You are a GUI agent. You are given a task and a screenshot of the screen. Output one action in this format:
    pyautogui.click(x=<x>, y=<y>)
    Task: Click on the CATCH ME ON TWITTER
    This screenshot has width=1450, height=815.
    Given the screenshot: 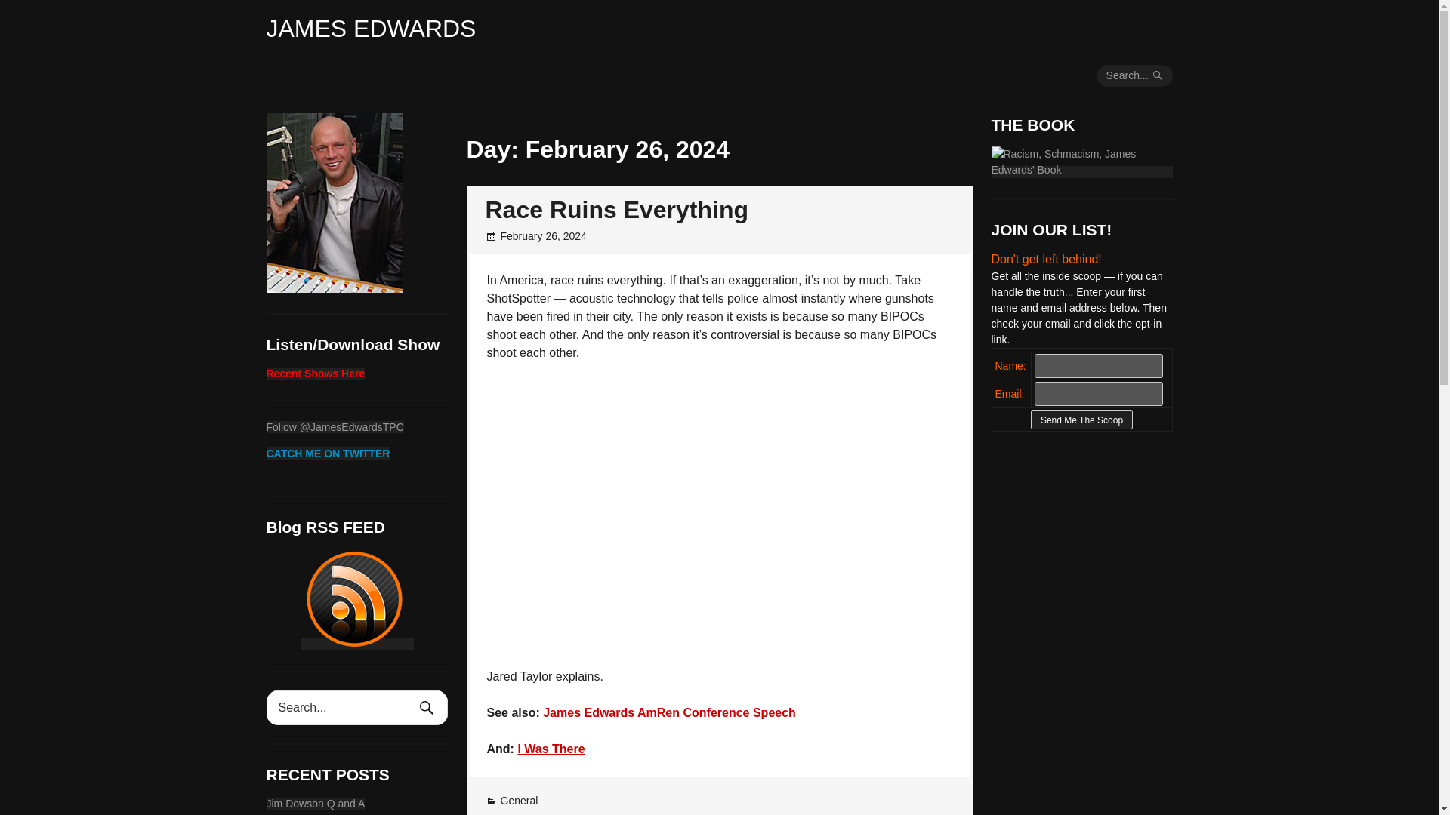 What is the action you would take?
    pyautogui.click(x=328, y=453)
    